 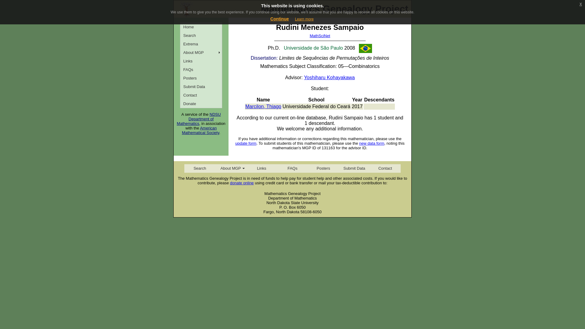 What do you see at coordinates (246, 143) in the screenshot?
I see `update form` at bounding box center [246, 143].